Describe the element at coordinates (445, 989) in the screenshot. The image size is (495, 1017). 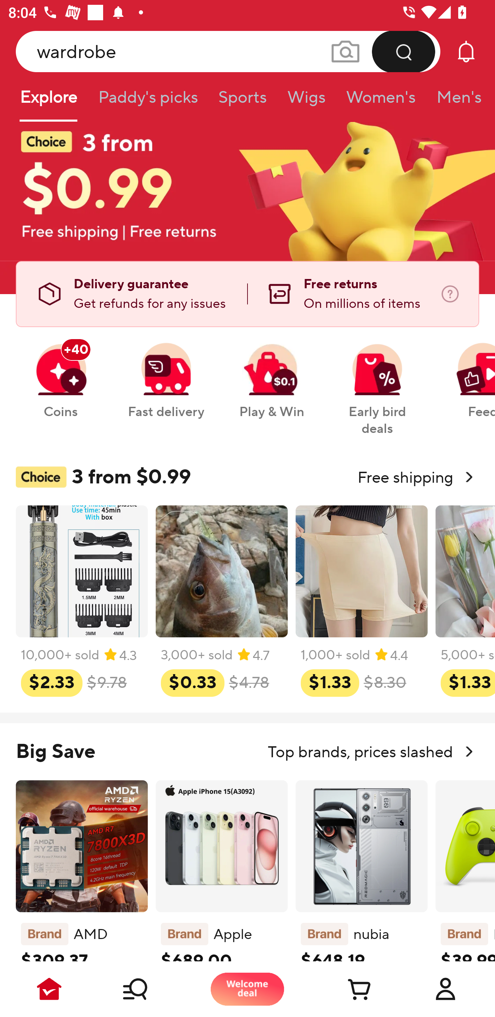
I see `Account` at that location.